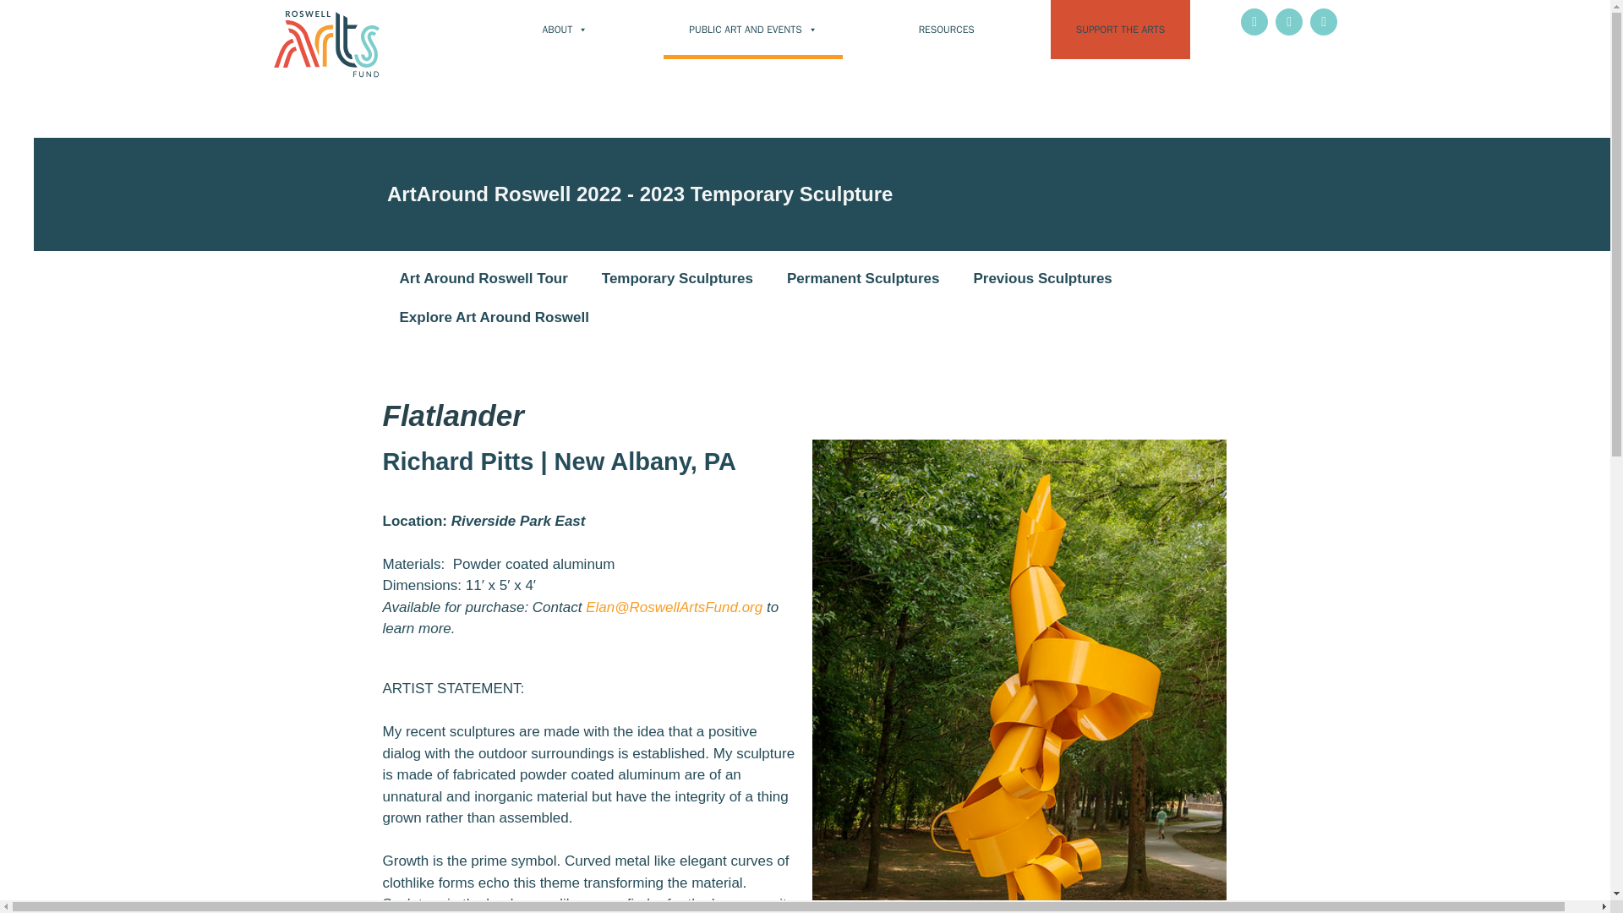 The height and width of the screenshot is (913, 1623). Describe the element at coordinates (483, 279) in the screenshot. I see `Art Around Roswell Tour` at that location.